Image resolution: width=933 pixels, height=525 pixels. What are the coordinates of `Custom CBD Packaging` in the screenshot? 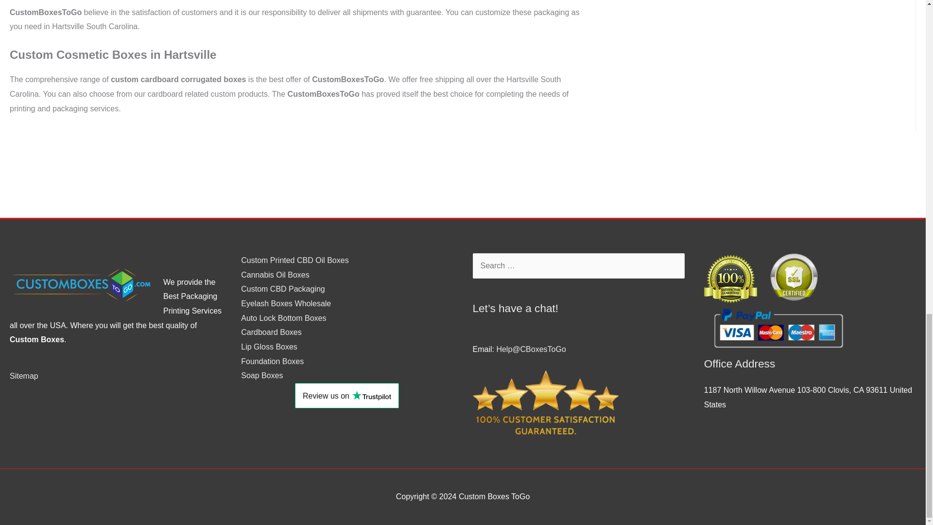 It's located at (283, 289).